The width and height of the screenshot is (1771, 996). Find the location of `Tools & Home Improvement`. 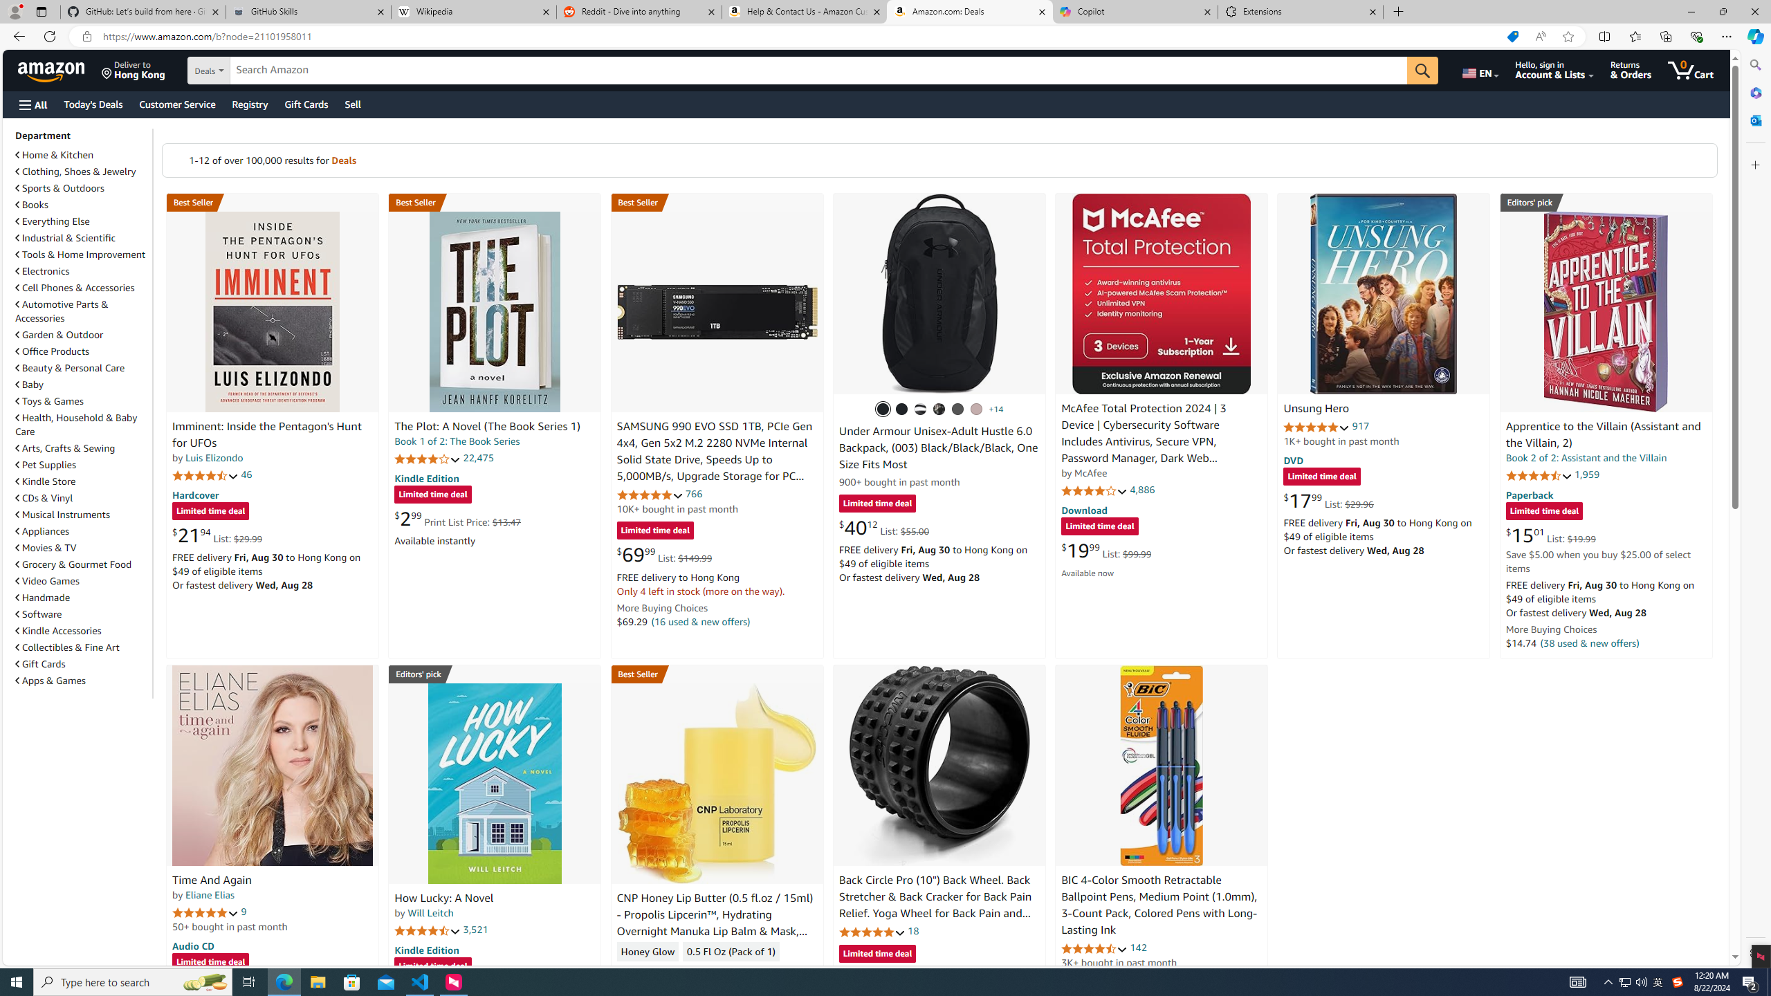

Tools & Home Improvement is located at coordinates (80, 255).